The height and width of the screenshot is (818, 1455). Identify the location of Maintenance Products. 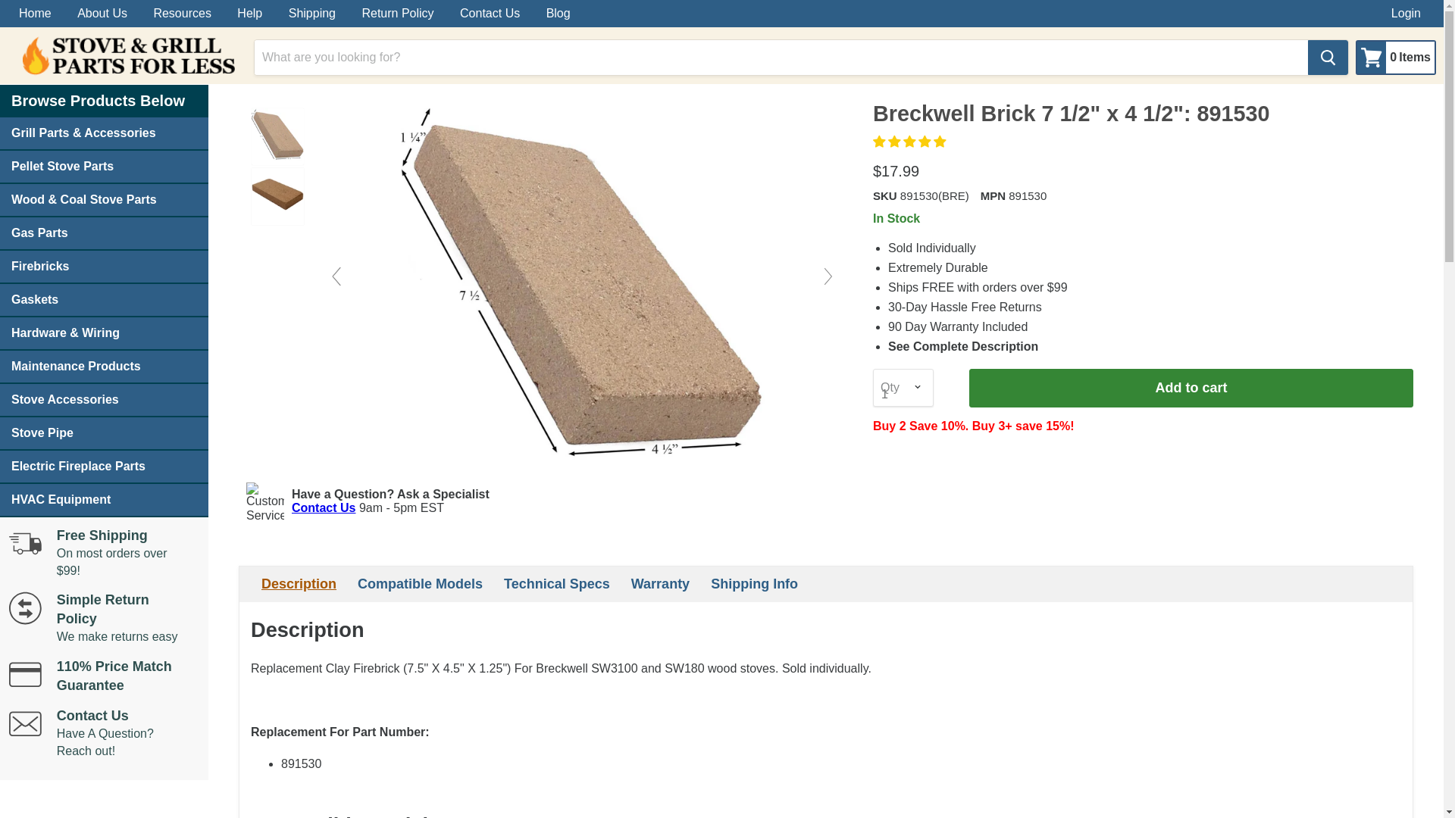
(104, 300).